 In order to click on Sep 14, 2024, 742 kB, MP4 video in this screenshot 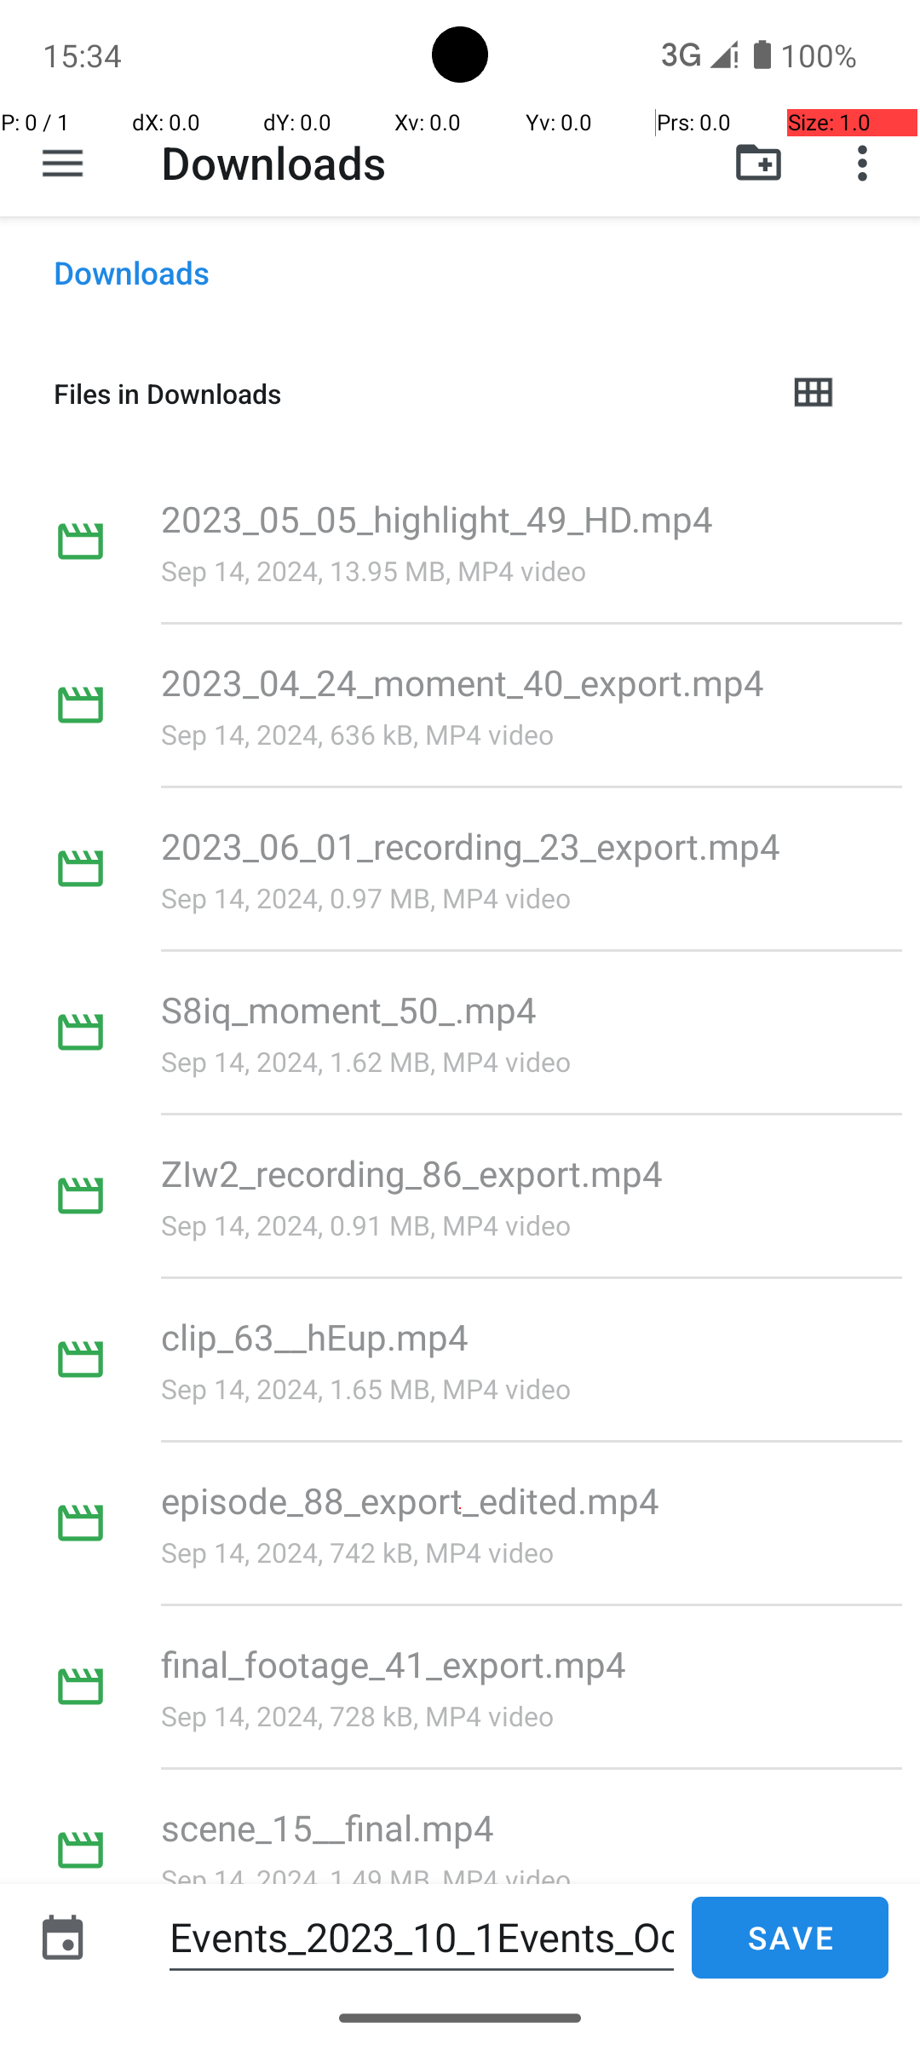, I will do `click(358, 1552)`.